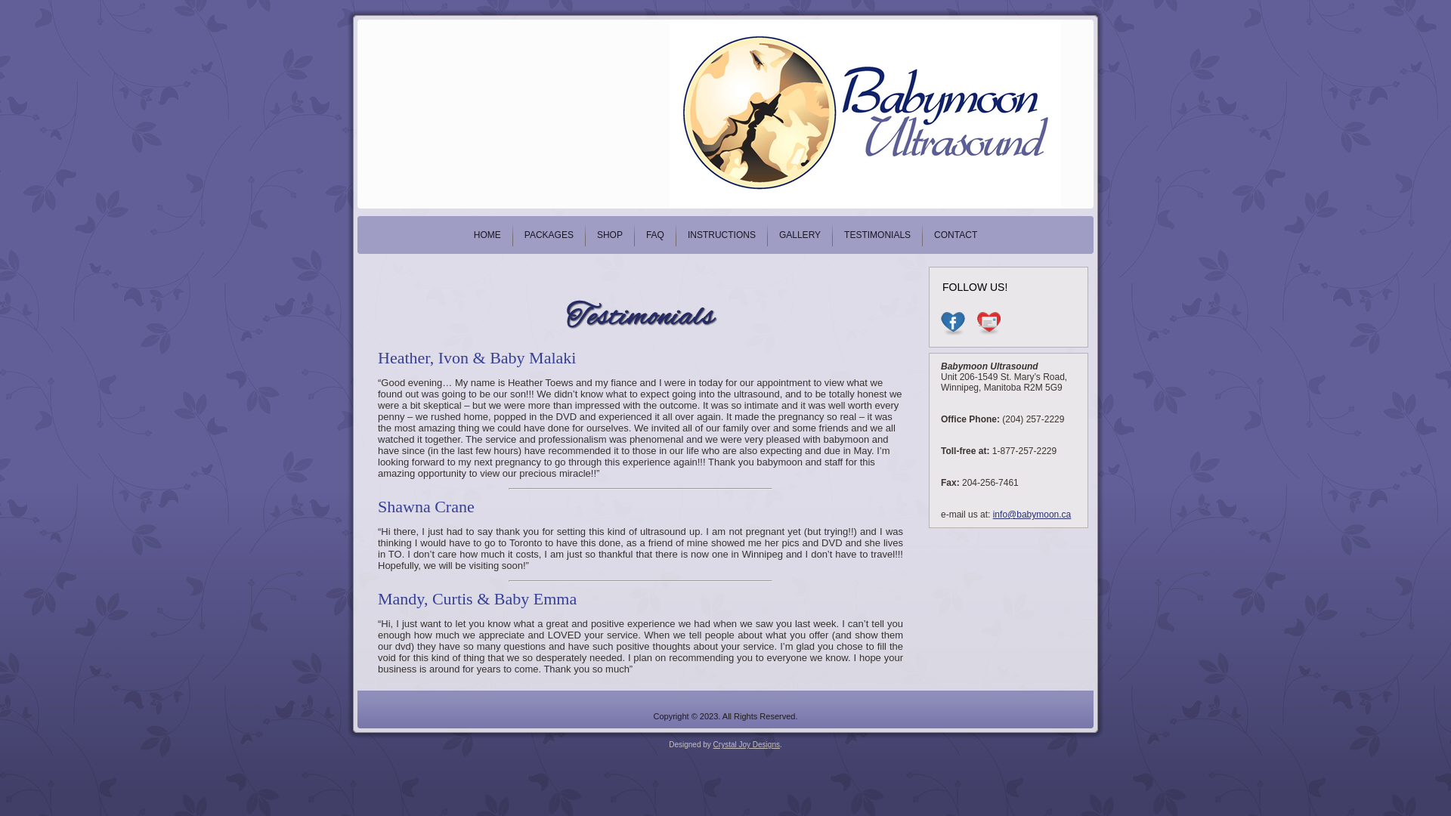 This screenshot has width=1451, height=816. What do you see at coordinates (747, 745) in the screenshot?
I see `Crystal Joy Designs` at bounding box center [747, 745].